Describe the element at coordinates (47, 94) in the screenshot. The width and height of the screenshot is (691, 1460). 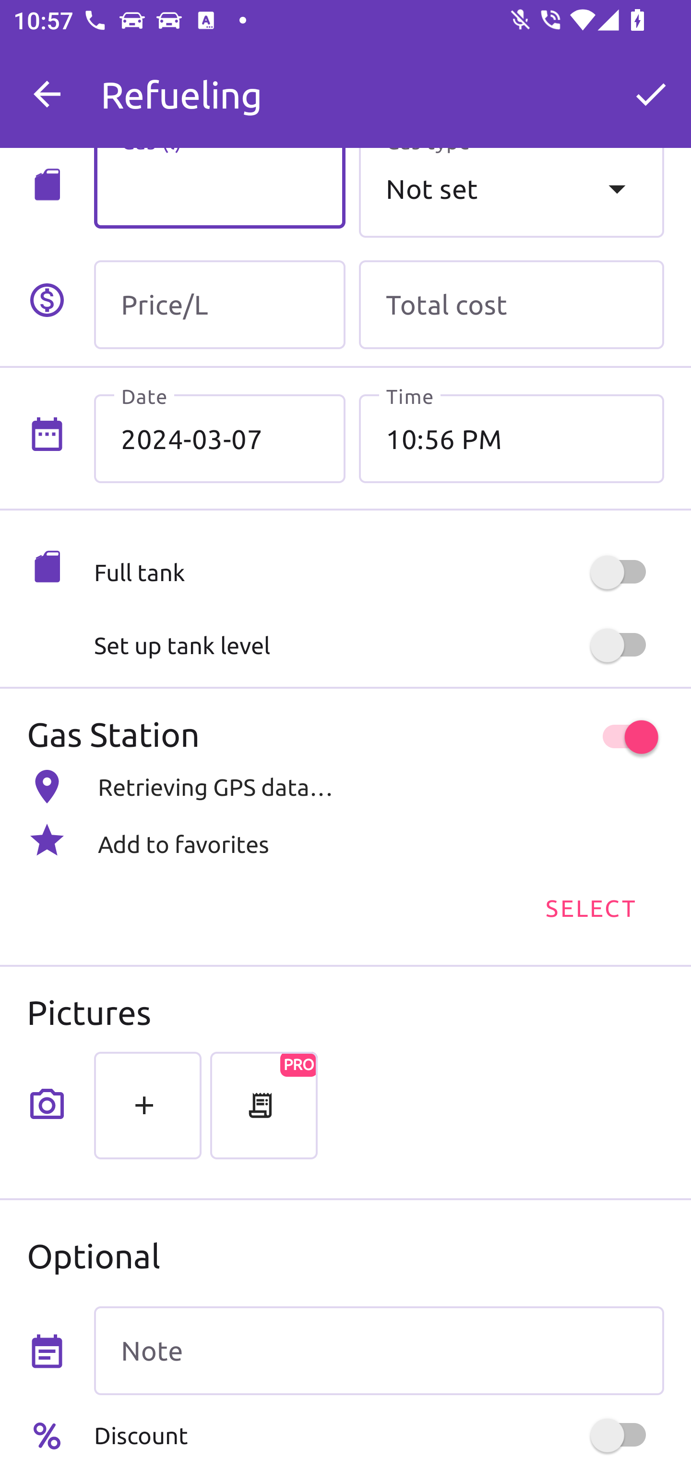
I see `Navigate up` at that location.